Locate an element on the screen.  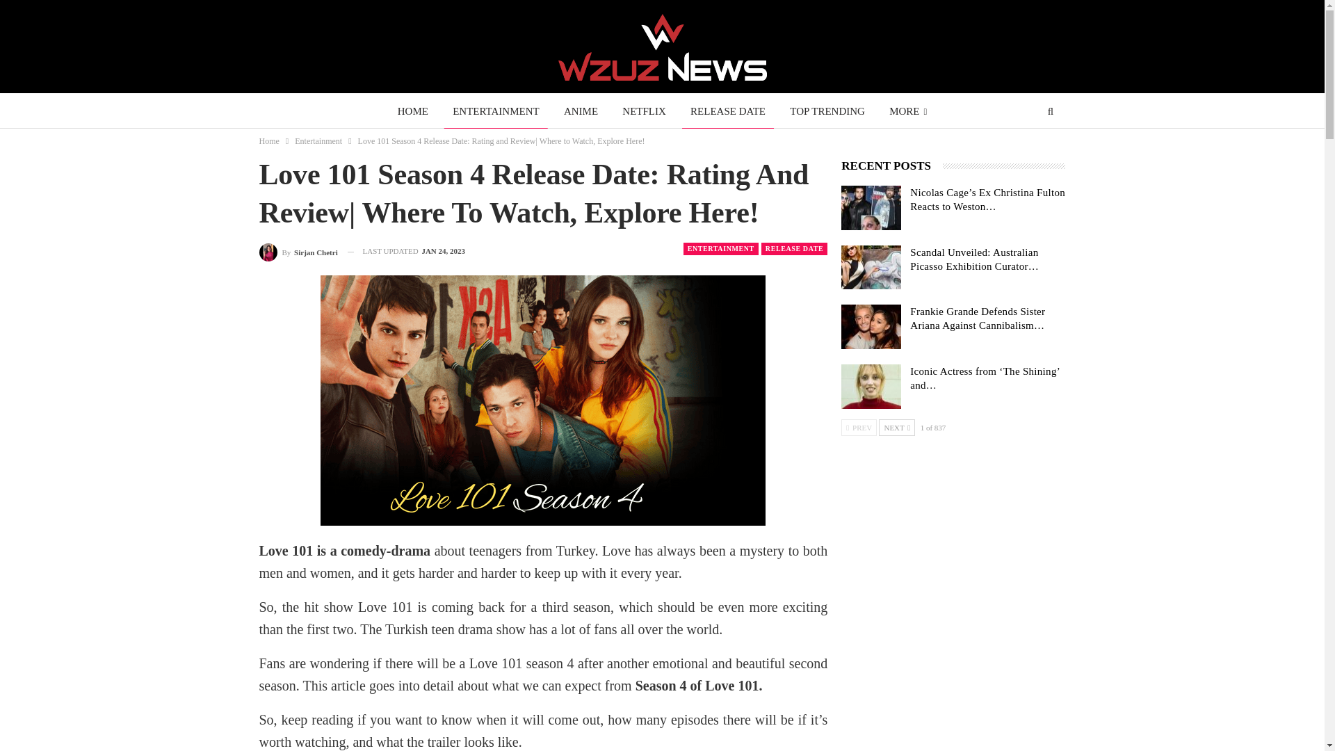
Browse Author Articles is located at coordinates (298, 250).